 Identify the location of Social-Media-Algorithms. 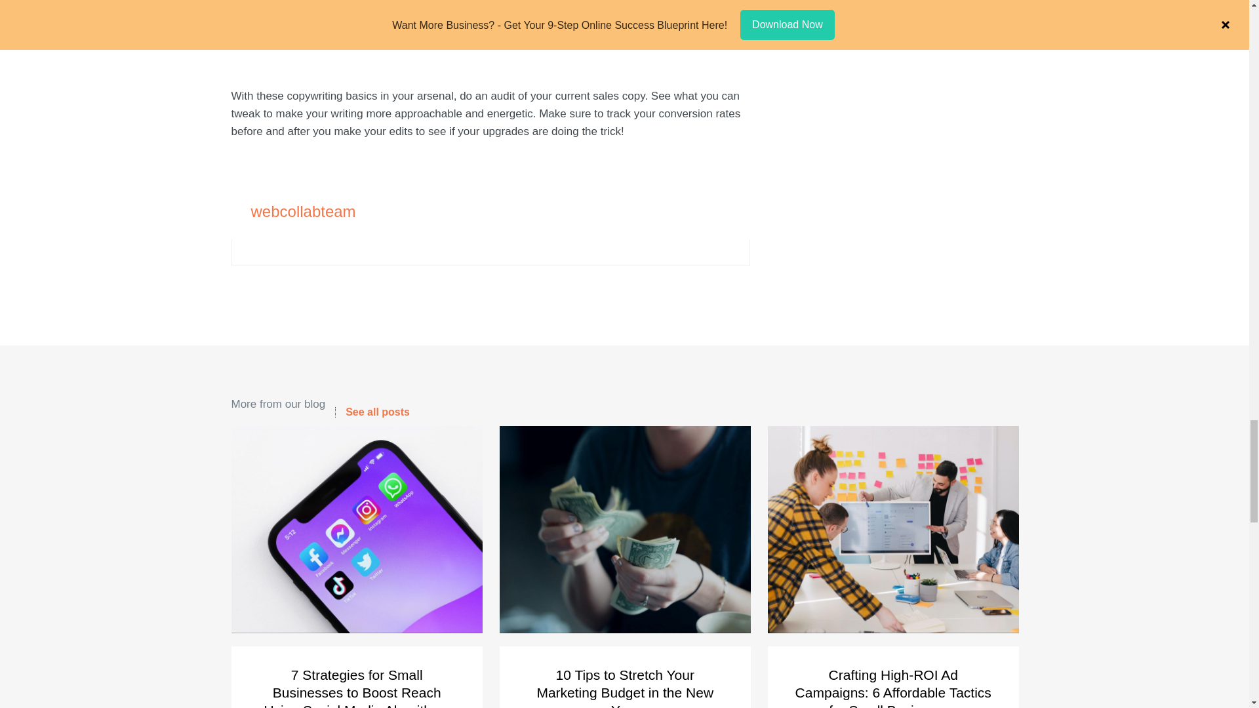
(356, 530).